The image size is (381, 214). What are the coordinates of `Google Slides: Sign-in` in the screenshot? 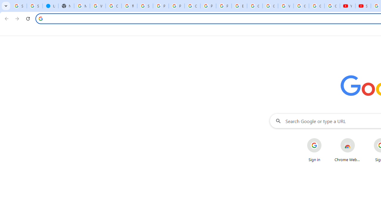 It's located at (254, 6).